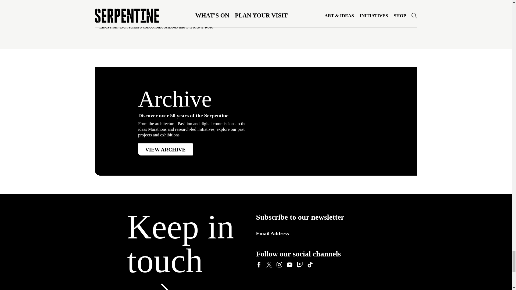  I want to click on Sign Up, so click(370, 233).